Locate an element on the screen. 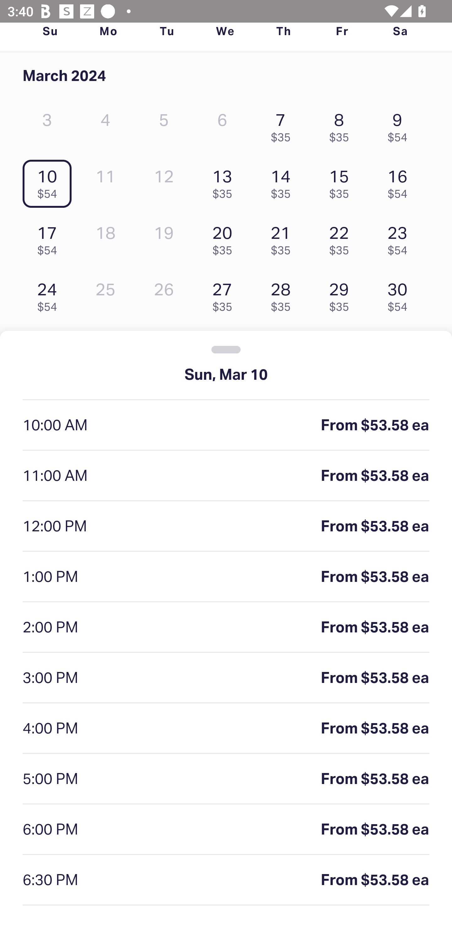  9 $54 is located at coordinates (400, 125).